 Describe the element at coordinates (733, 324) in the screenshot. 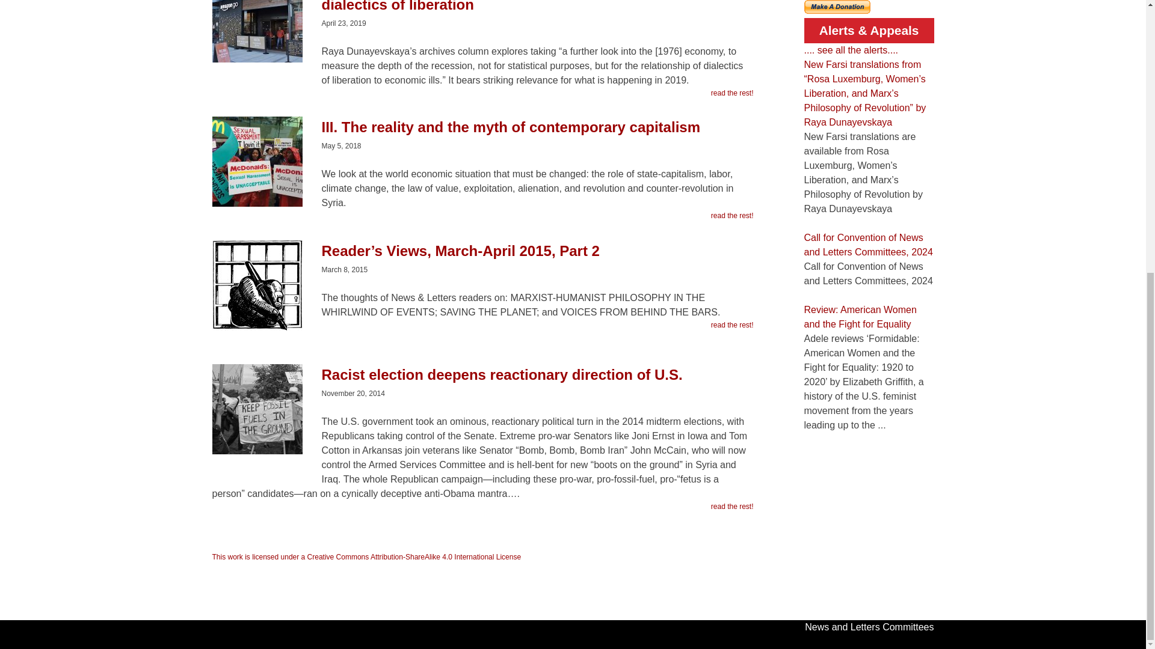

I see `read the rest!` at that location.